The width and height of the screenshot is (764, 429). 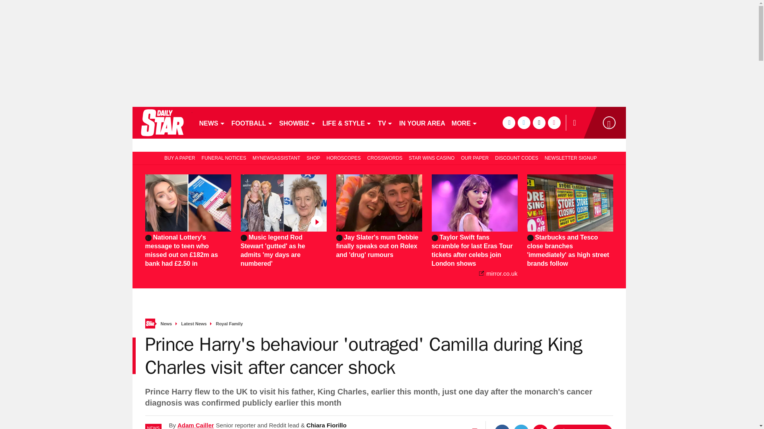 What do you see at coordinates (252, 122) in the screenshot?
I see `FOOTBALL` at bounding box center [252, 122].